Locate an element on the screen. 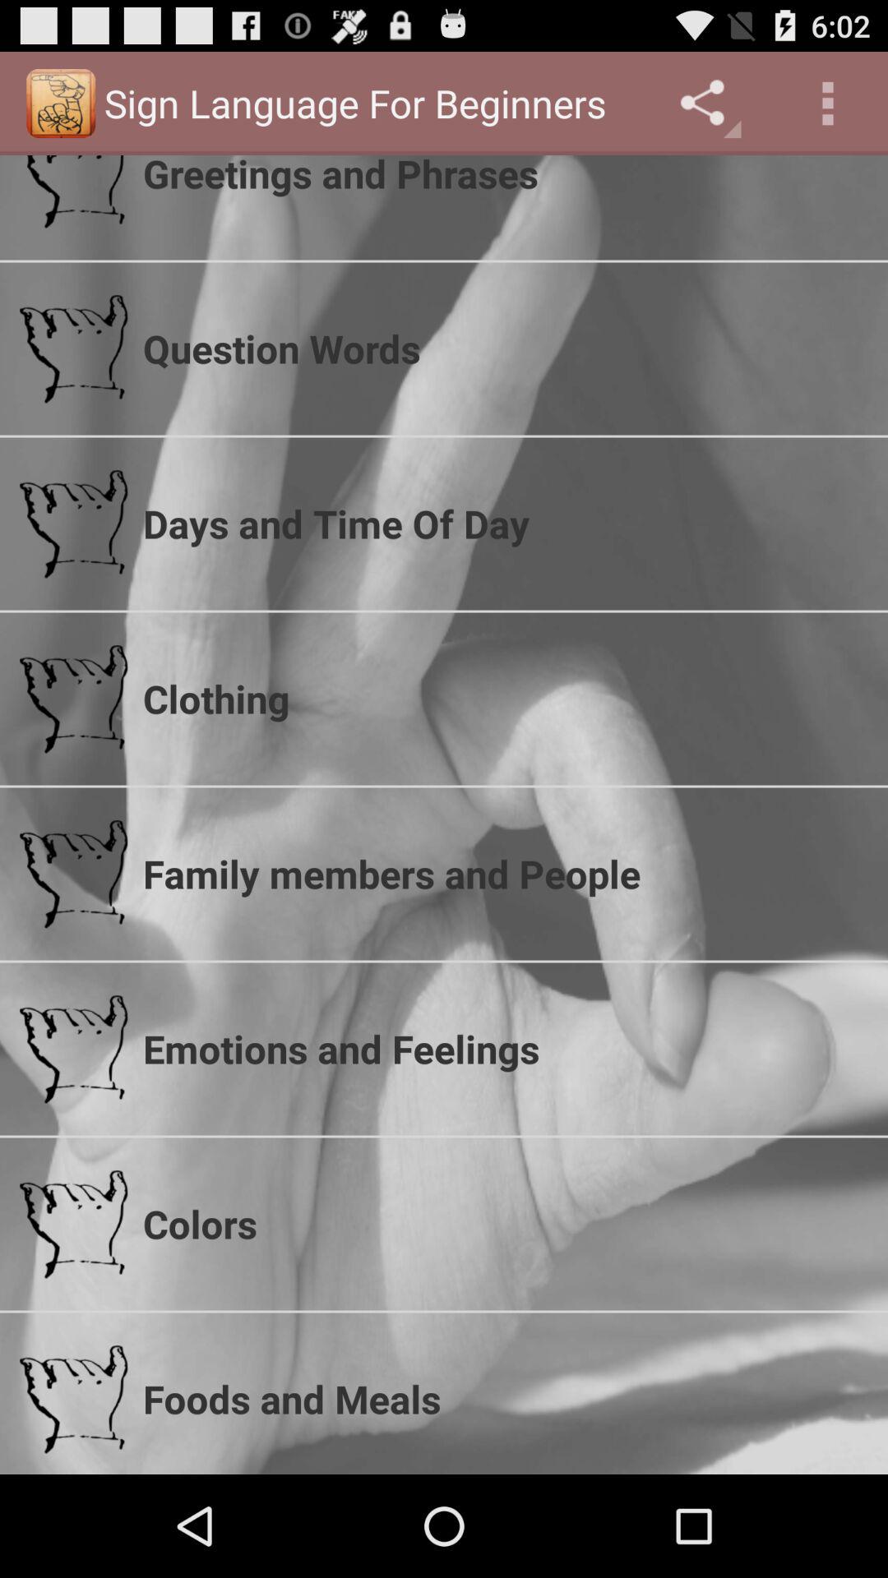  tap icon below days and time item is located at coordinates (506, 699).